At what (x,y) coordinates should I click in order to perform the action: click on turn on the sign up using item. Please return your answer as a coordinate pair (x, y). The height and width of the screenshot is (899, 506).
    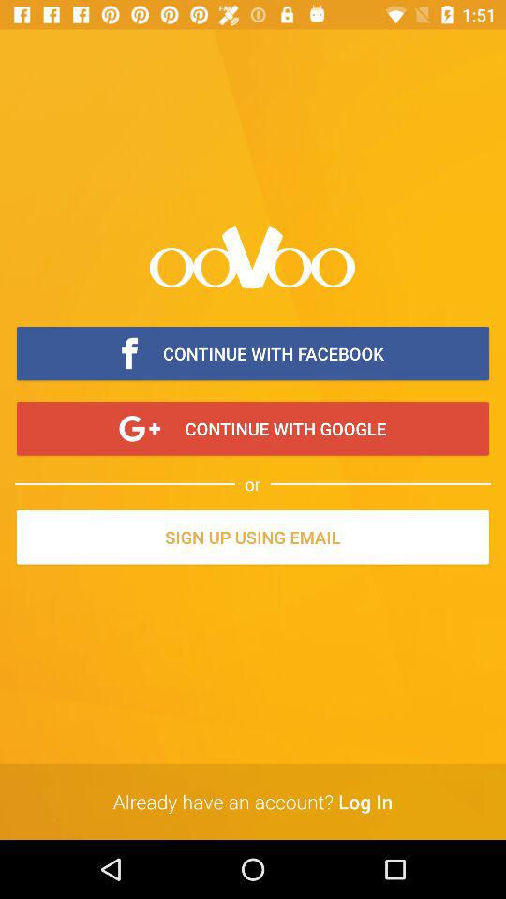
    Looking at the image, I should click on (253, 538).